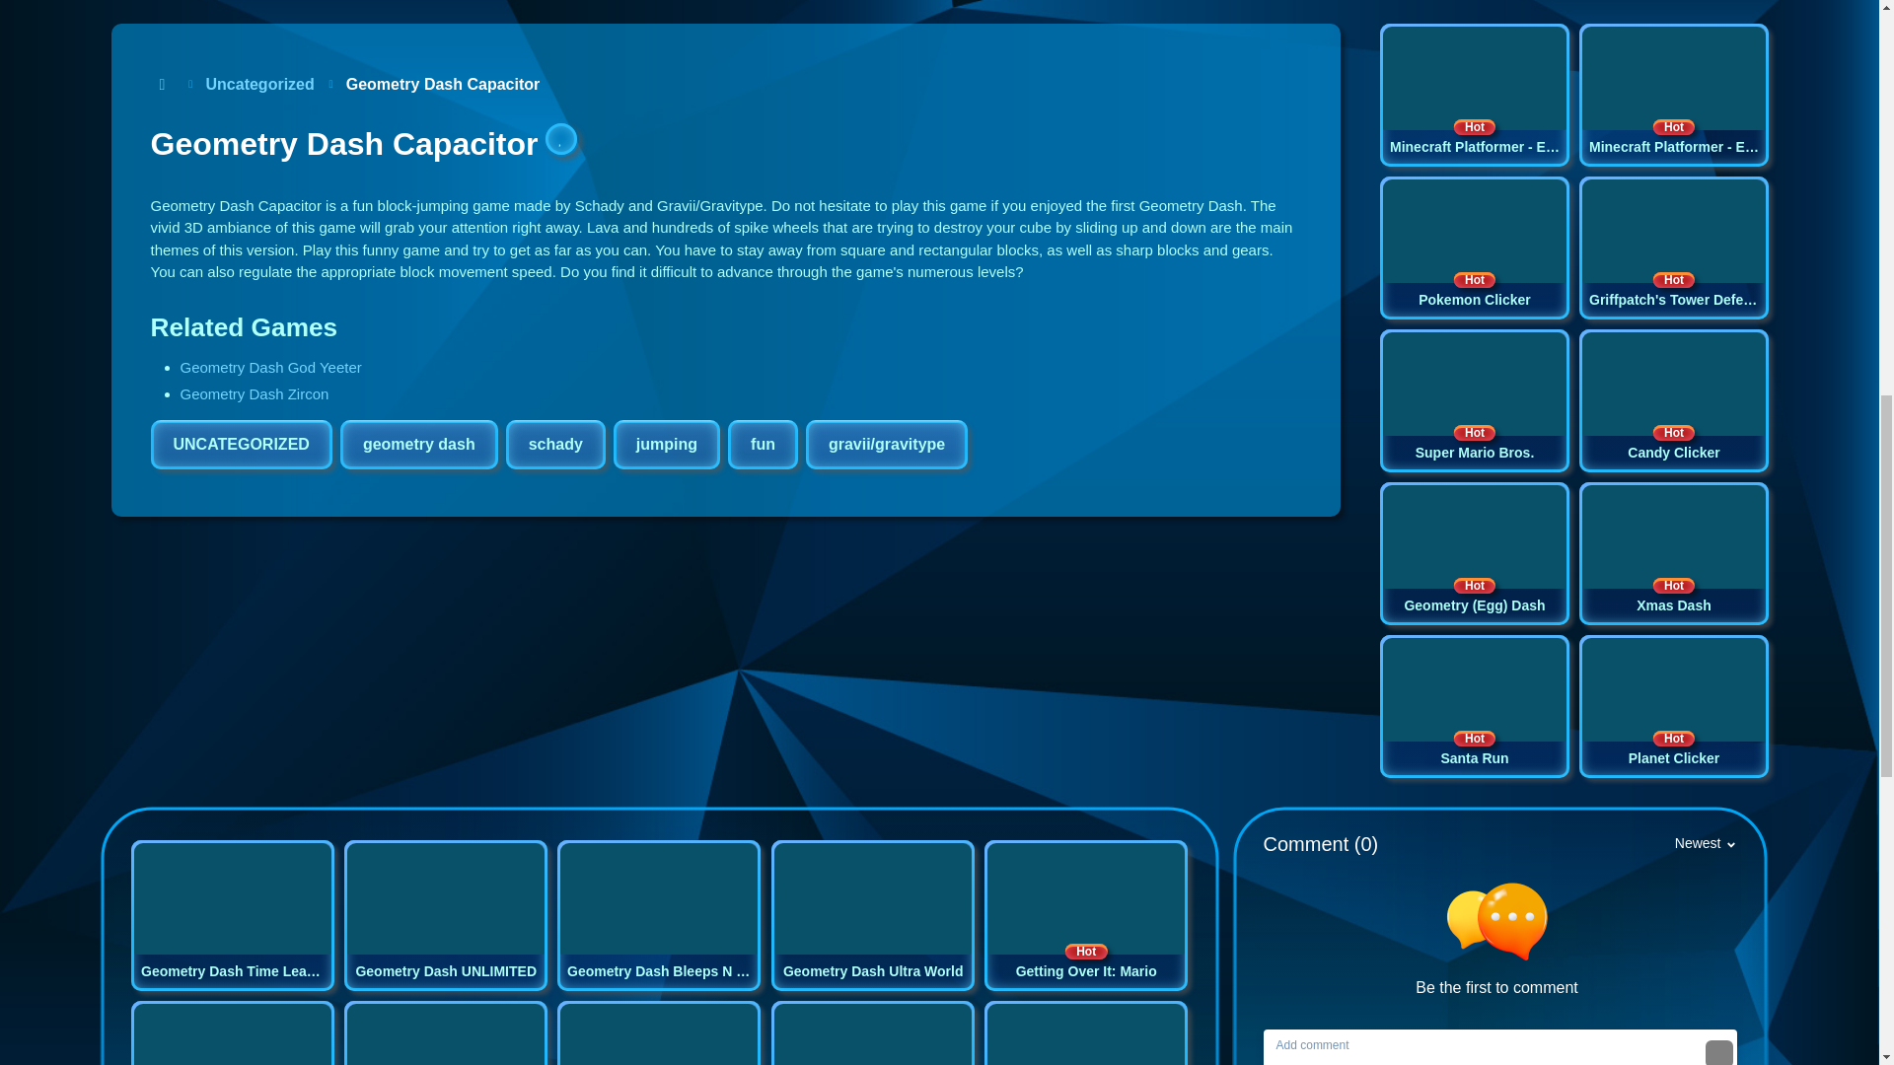 Image resolution: width=1894 pixels, height=1065 pixels. What do you see at coordinates (270, 367) in the screenshot?
I see `Geometry Dash God Yeeter` at bounding box center [270, 367].